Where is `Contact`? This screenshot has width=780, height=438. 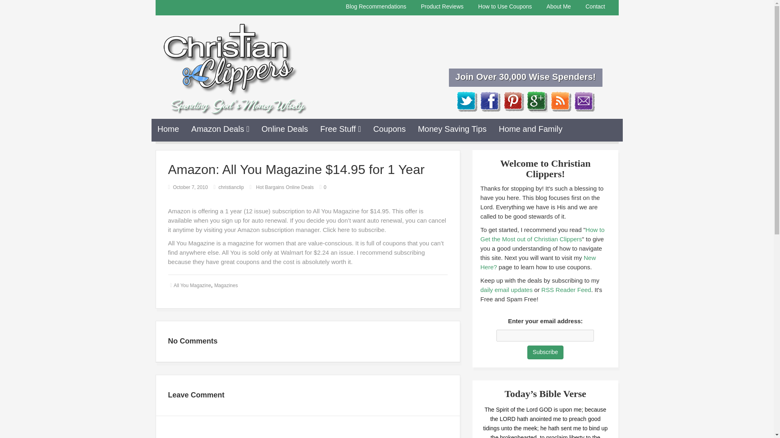 Contact is located at coordinates (595, 6).